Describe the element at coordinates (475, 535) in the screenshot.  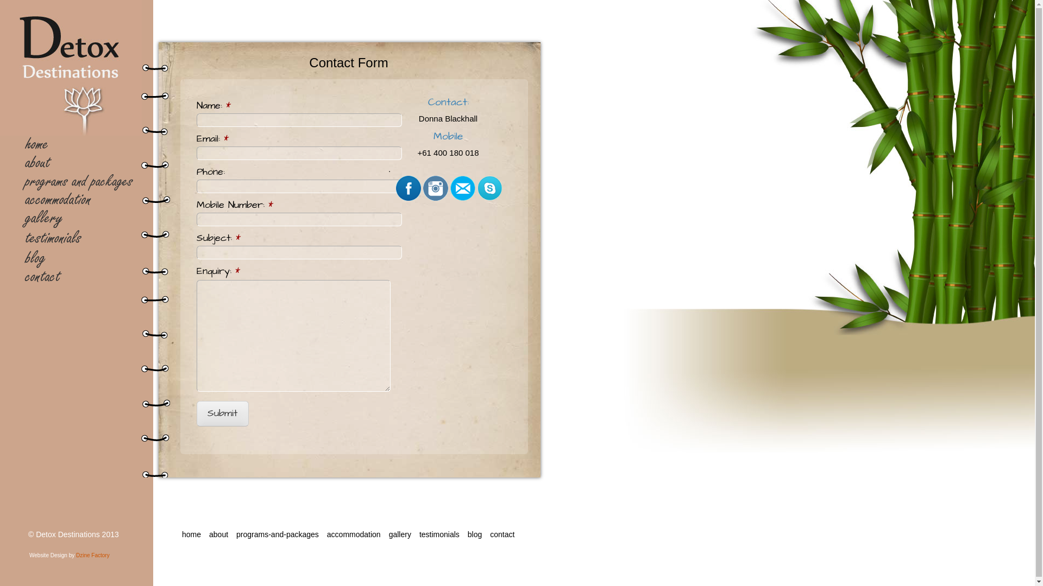
I see `blog` at that location.